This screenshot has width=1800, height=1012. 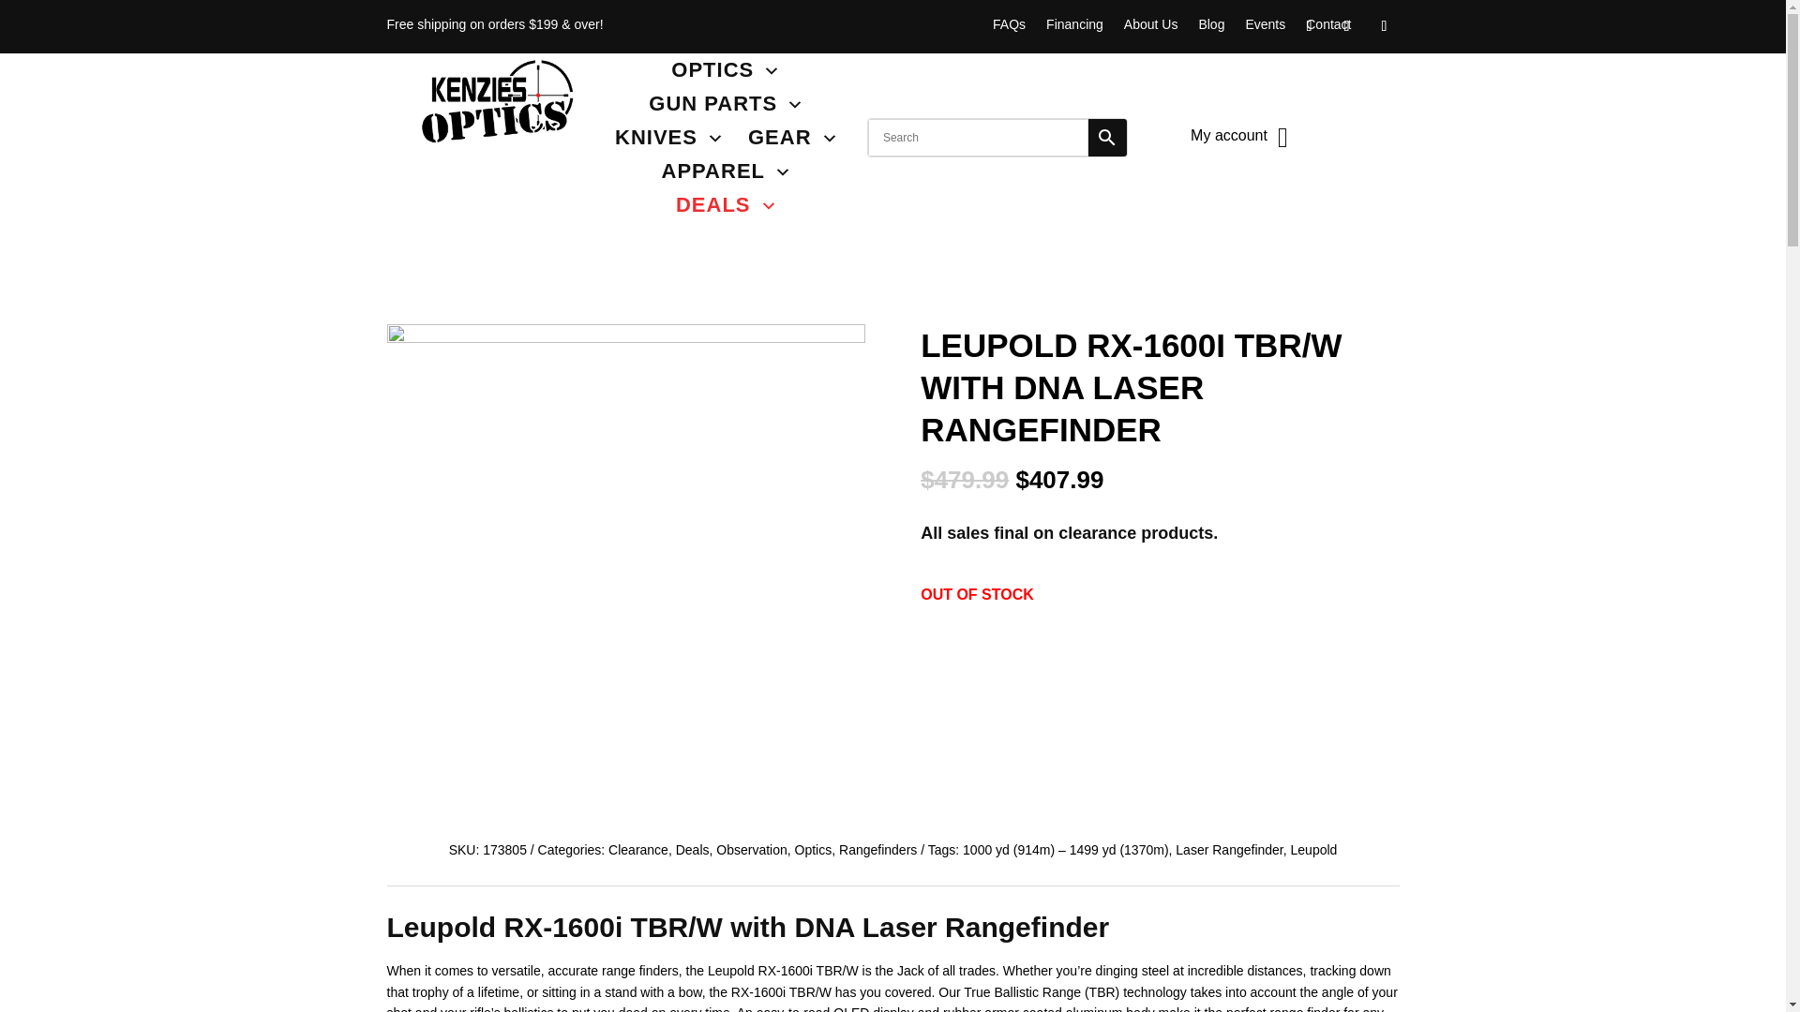 What do you see at coordinates (1211, 28) in the screenshot?
I see `Blog` at bounding box center [1211, 28].